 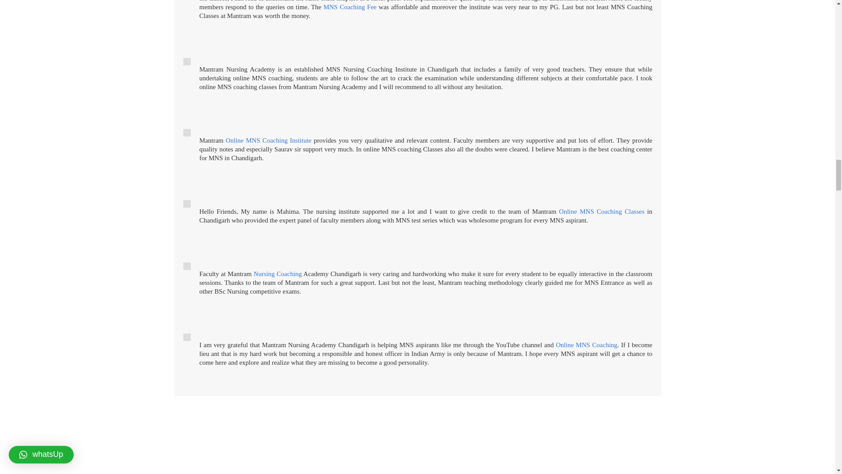 I want to click on Nursing Coaching, so click(x=277, y=273).